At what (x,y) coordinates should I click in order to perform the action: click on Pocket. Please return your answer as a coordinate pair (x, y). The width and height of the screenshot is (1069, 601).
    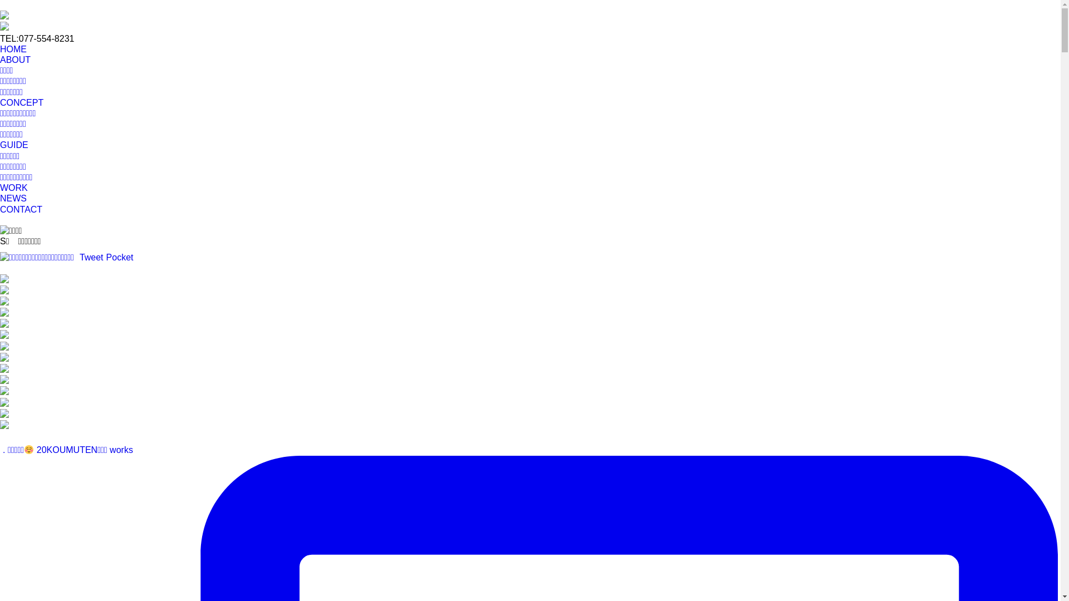
    Looking at the image, I should click on (120, 257).